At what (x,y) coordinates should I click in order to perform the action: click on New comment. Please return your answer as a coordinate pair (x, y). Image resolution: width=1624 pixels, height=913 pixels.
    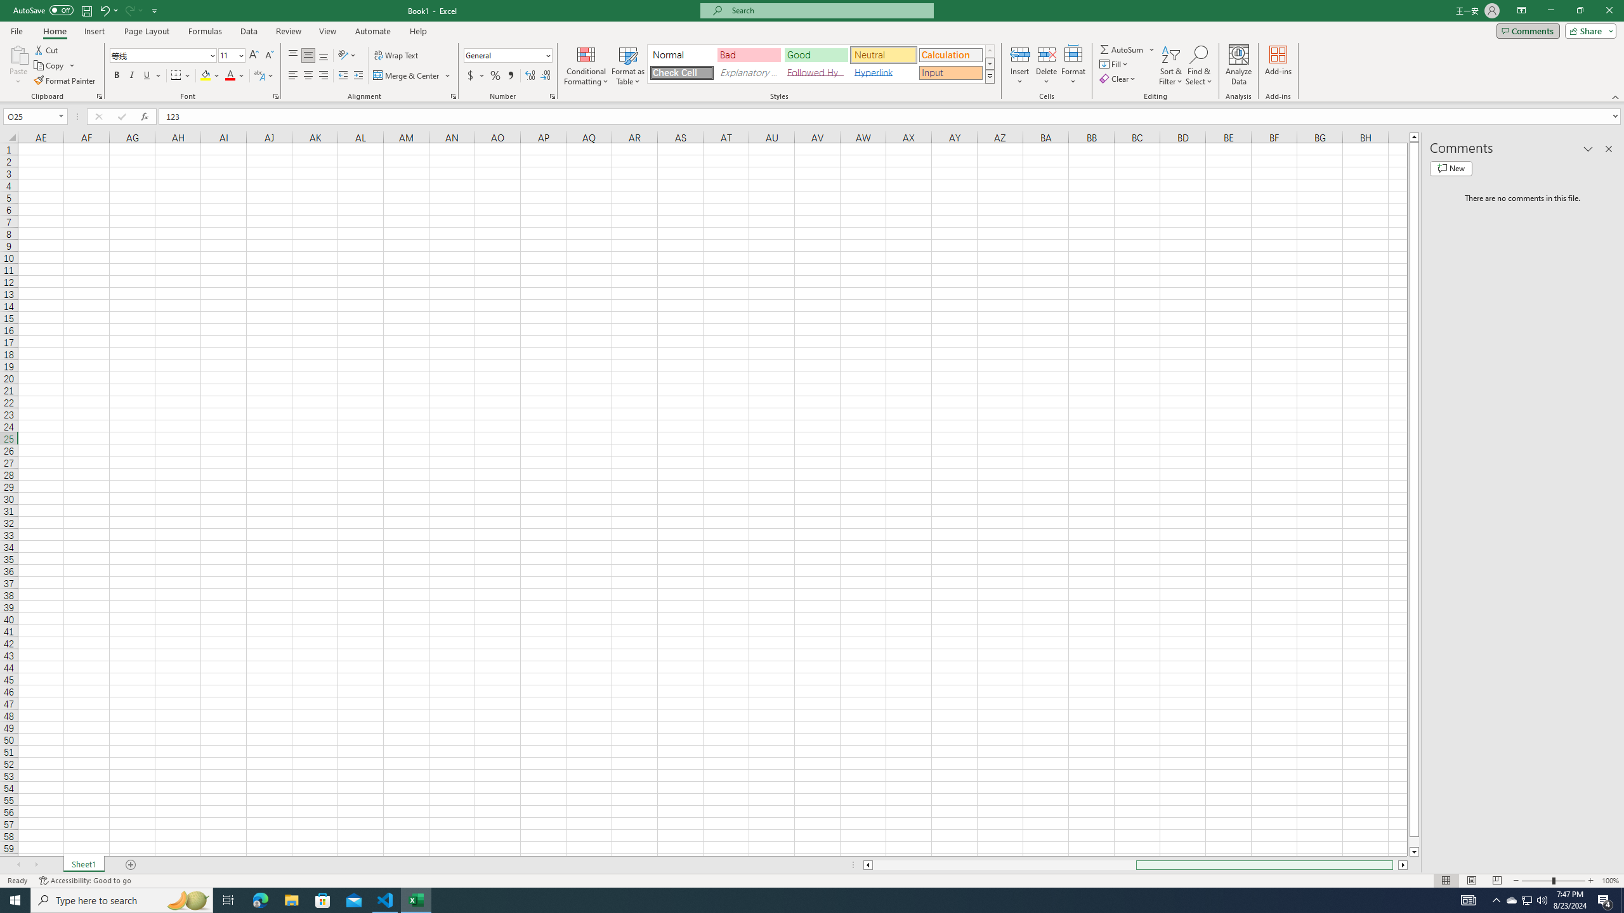
    Looking at the image, I should click on (1450, 168).